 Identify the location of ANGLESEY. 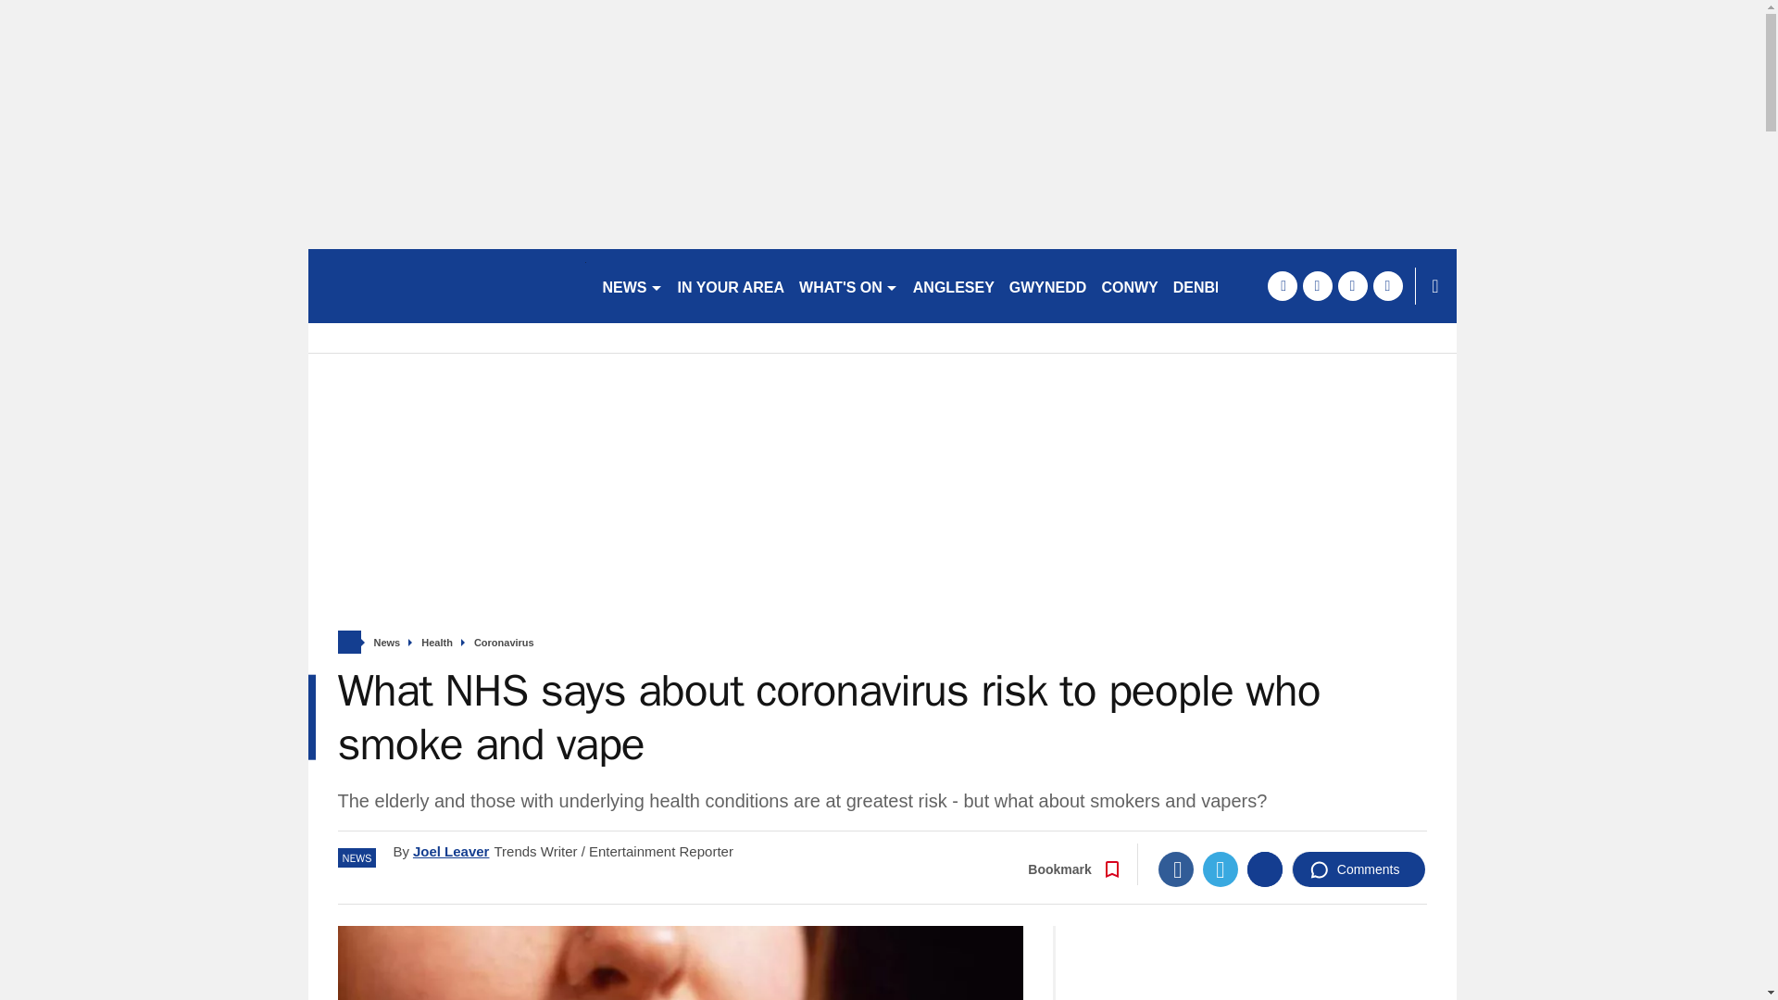
(954, 285).